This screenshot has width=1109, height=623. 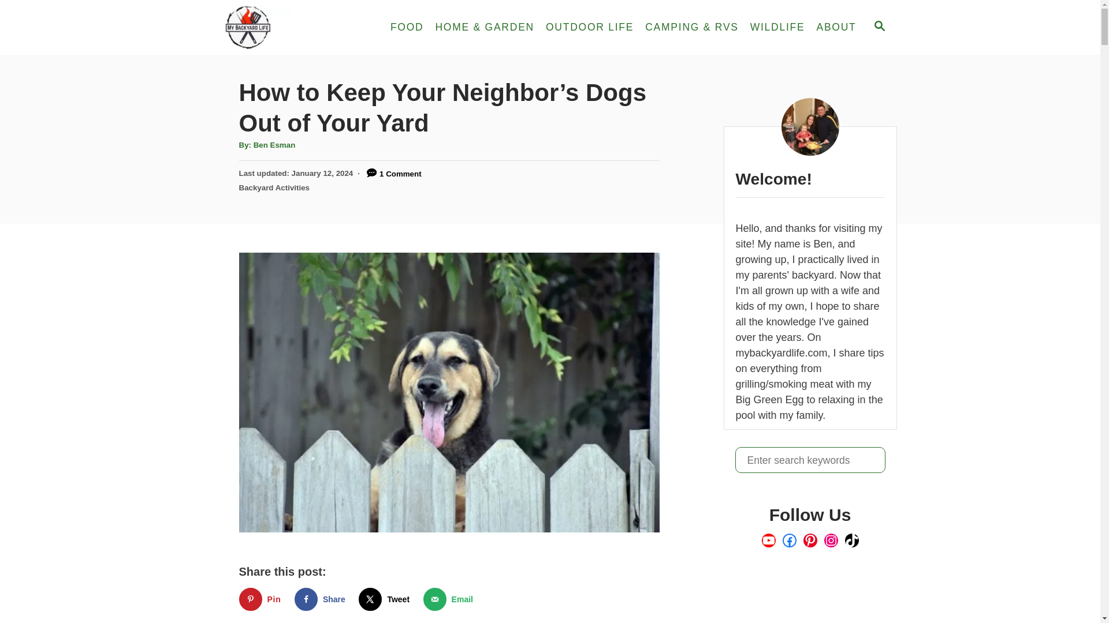 I want to click on ABOUT, so click(x=836, y=28).